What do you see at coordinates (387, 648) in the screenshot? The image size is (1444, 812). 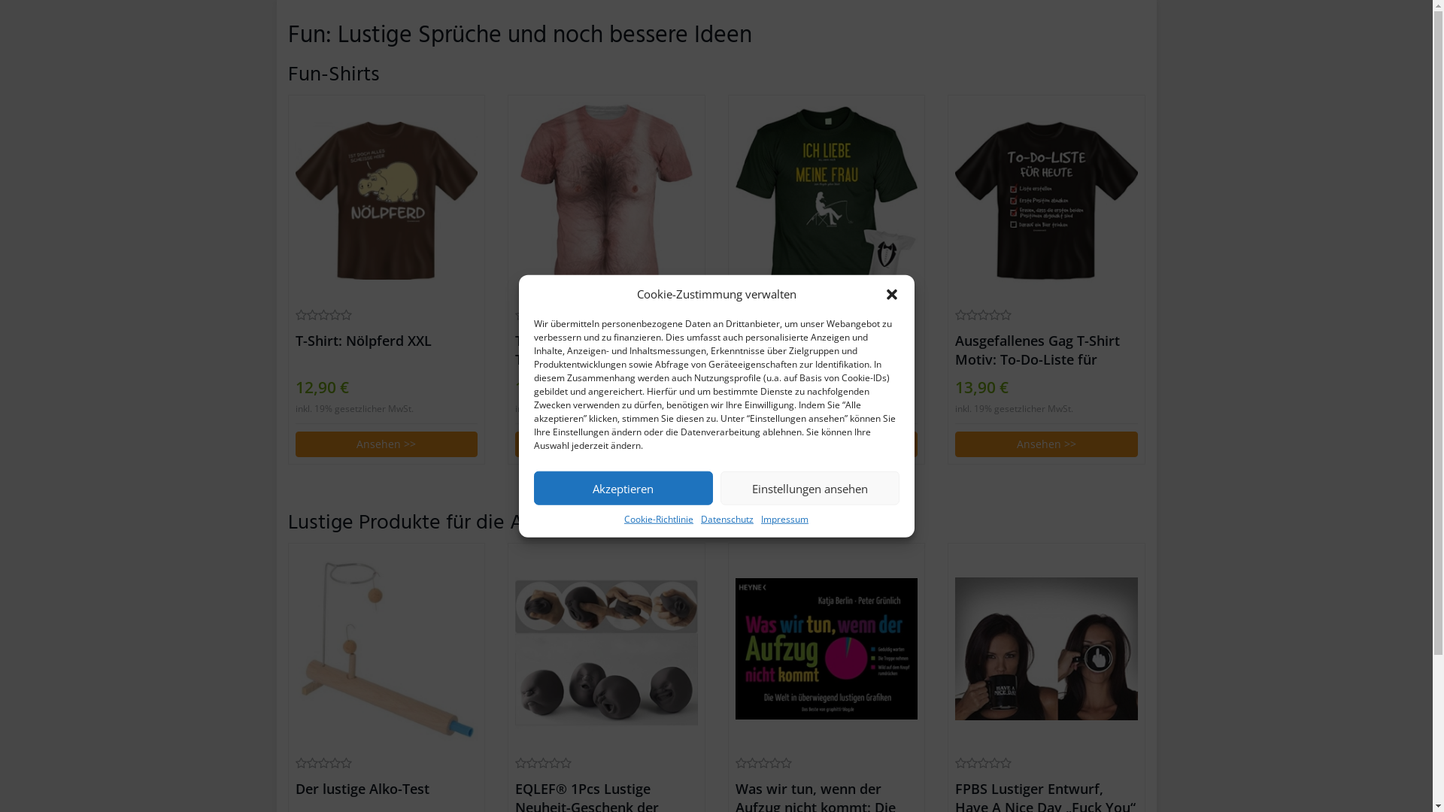 I see `Der lustige Alko-Test` at bounding box center [387, 648].